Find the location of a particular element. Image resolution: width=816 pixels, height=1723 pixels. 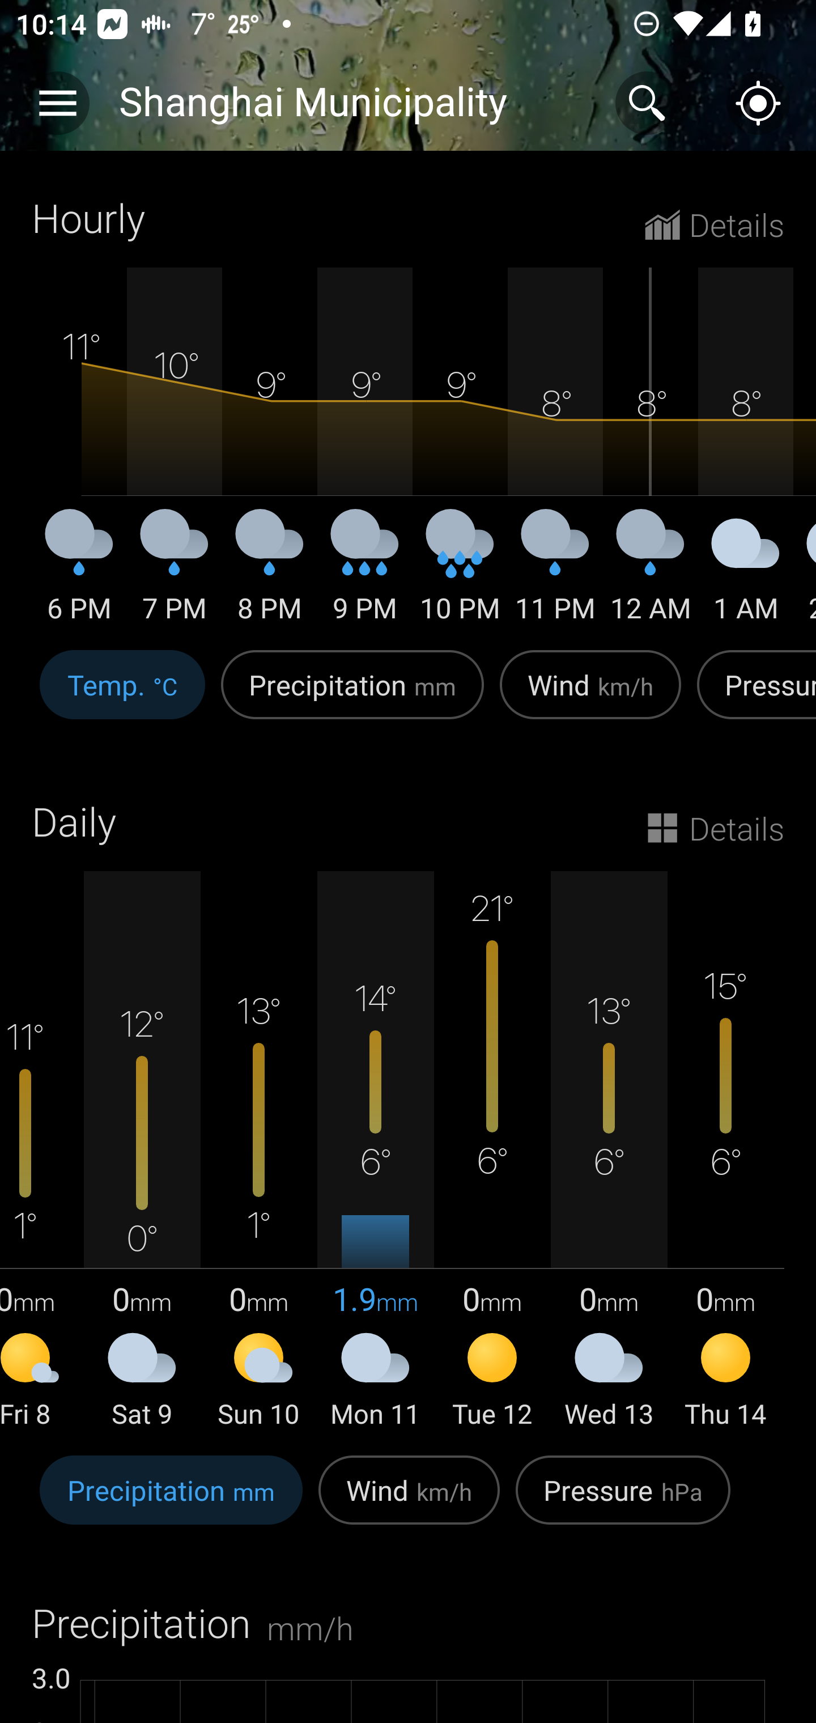

13° 6° 0 mm Wed 13 is located at coordinates (609, 1152).